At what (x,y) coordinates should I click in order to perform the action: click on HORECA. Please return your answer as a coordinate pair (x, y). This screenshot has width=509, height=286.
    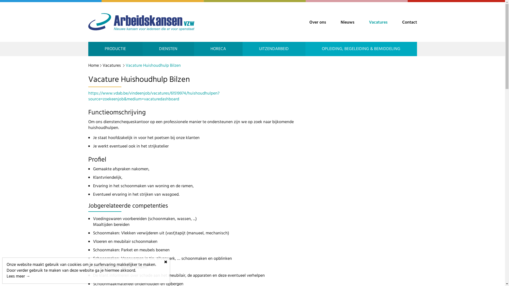
    Looking at the image, I should click on (218, 49).